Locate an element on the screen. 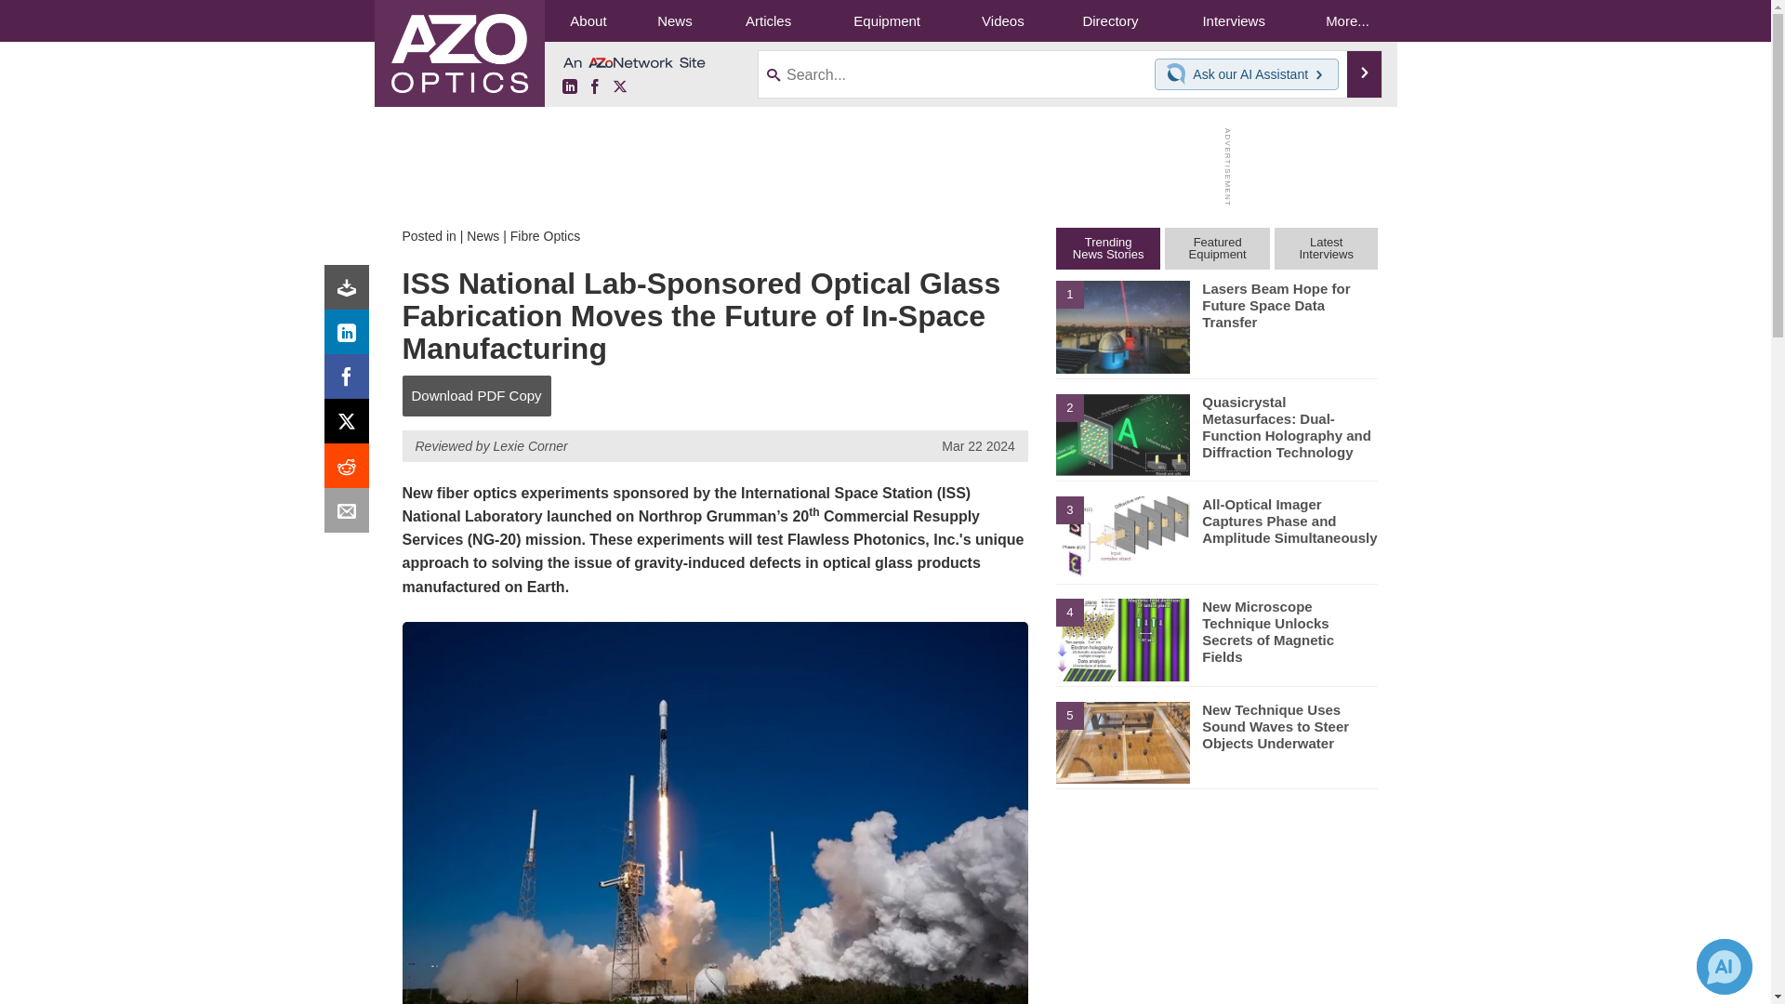 The image size is (1785, 1004). About is located at coordinates (588, 20).